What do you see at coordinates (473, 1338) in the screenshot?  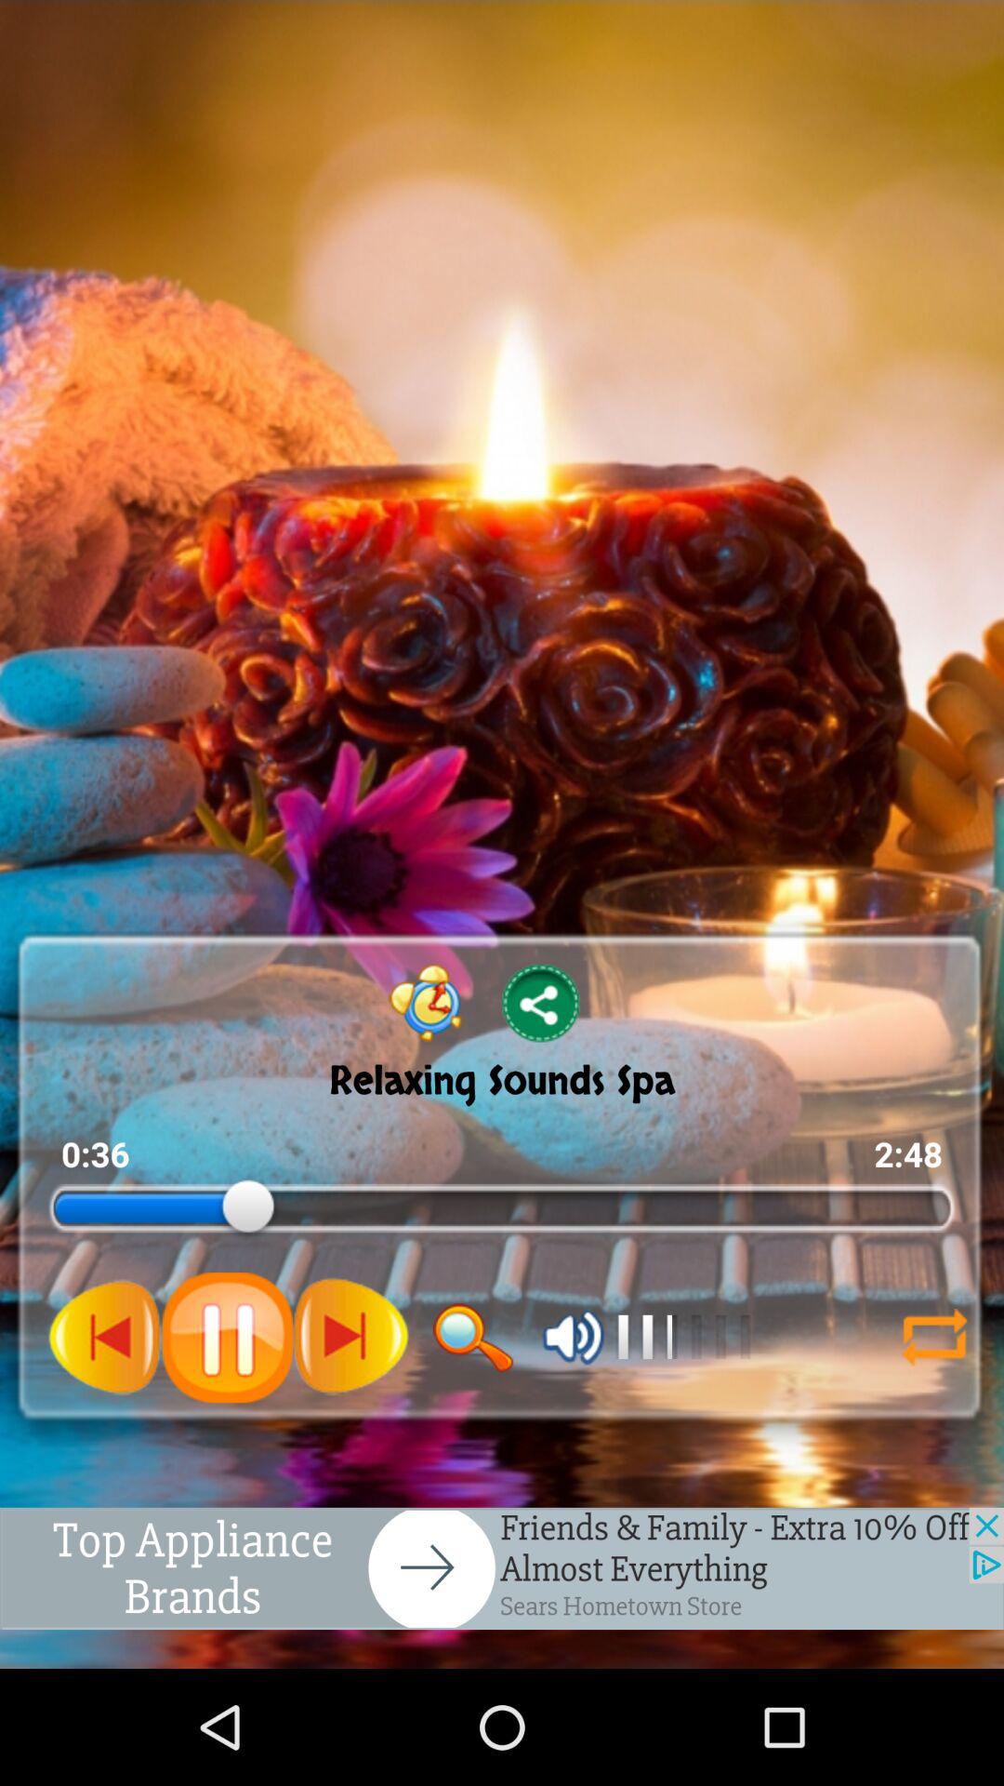 I see `this icon is used to search the song` at bounding box center [473, 1338].